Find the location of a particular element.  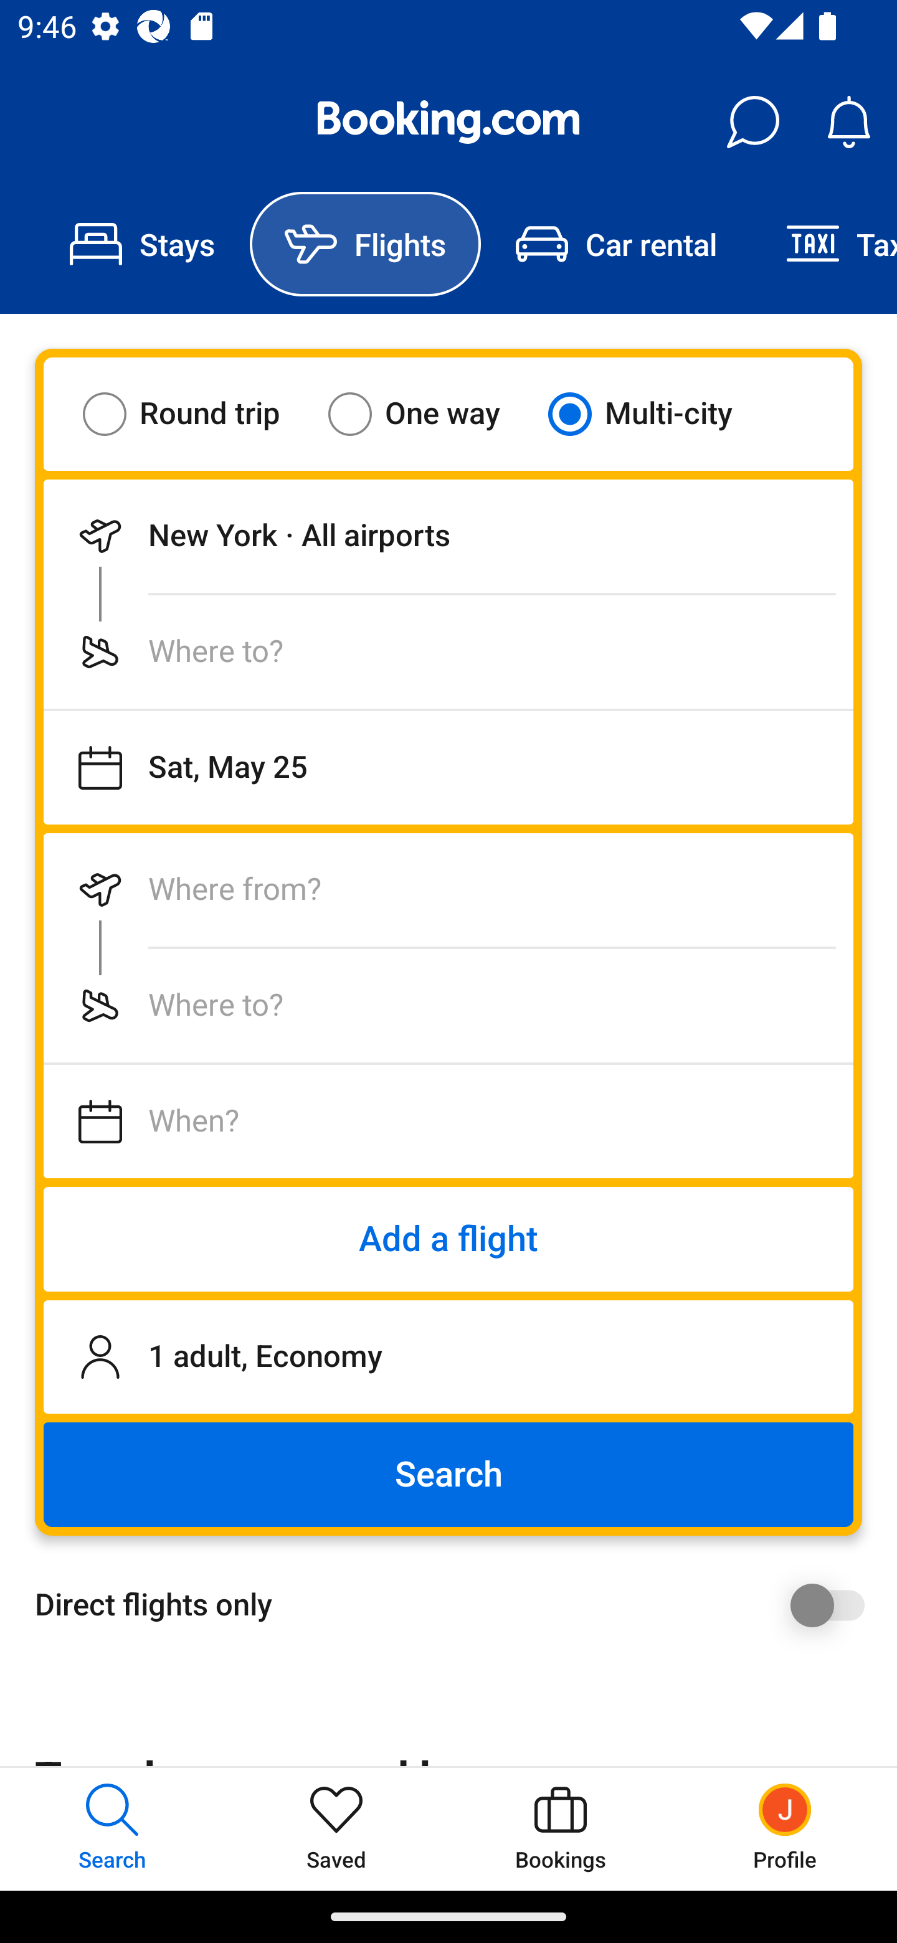

One way is located at coordinates (429, 414).